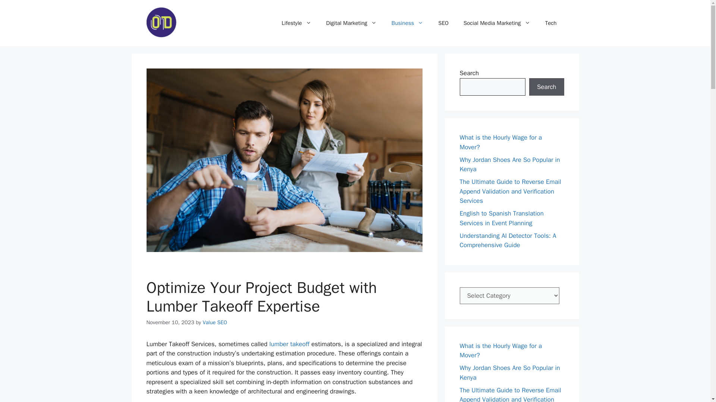 Image resolution: width=716 pixels, height=402 pixels. What do you see at coordinates (509, 164) in the screenshot?
I see `Why Jordan Shoes Are So Popular in Kenya` at bounding box center [509, 164].